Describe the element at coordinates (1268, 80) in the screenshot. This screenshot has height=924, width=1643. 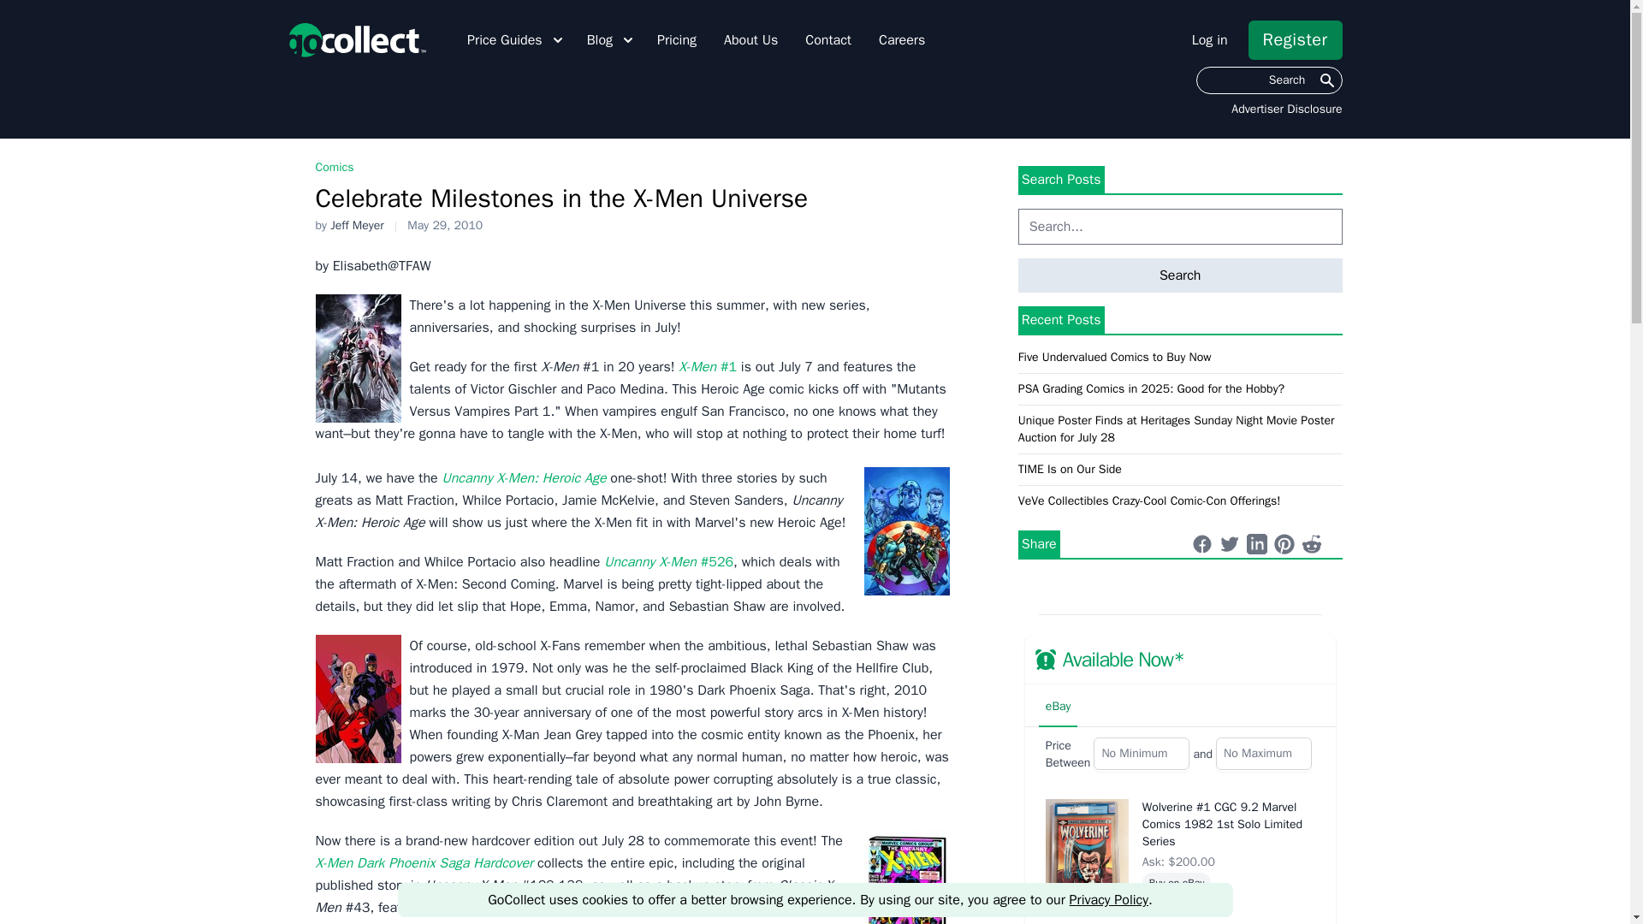
I see `Search` at that location.